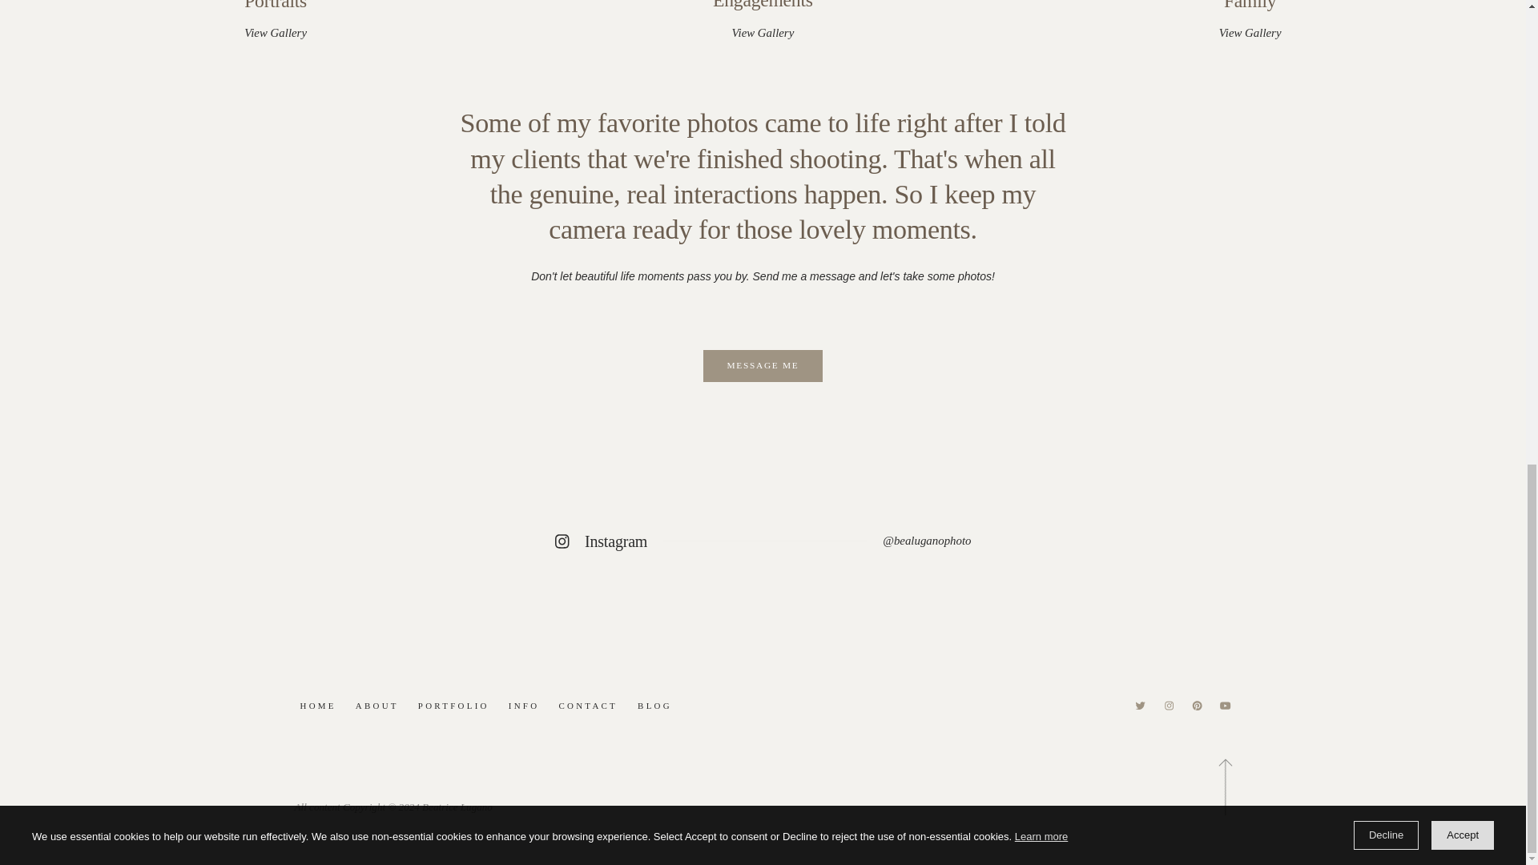 The image size is (1538, 865). What do you see at coordinates (763, 21) in the screenshot?
I see `MESSAGE ME` at bounding box center [763, 21].